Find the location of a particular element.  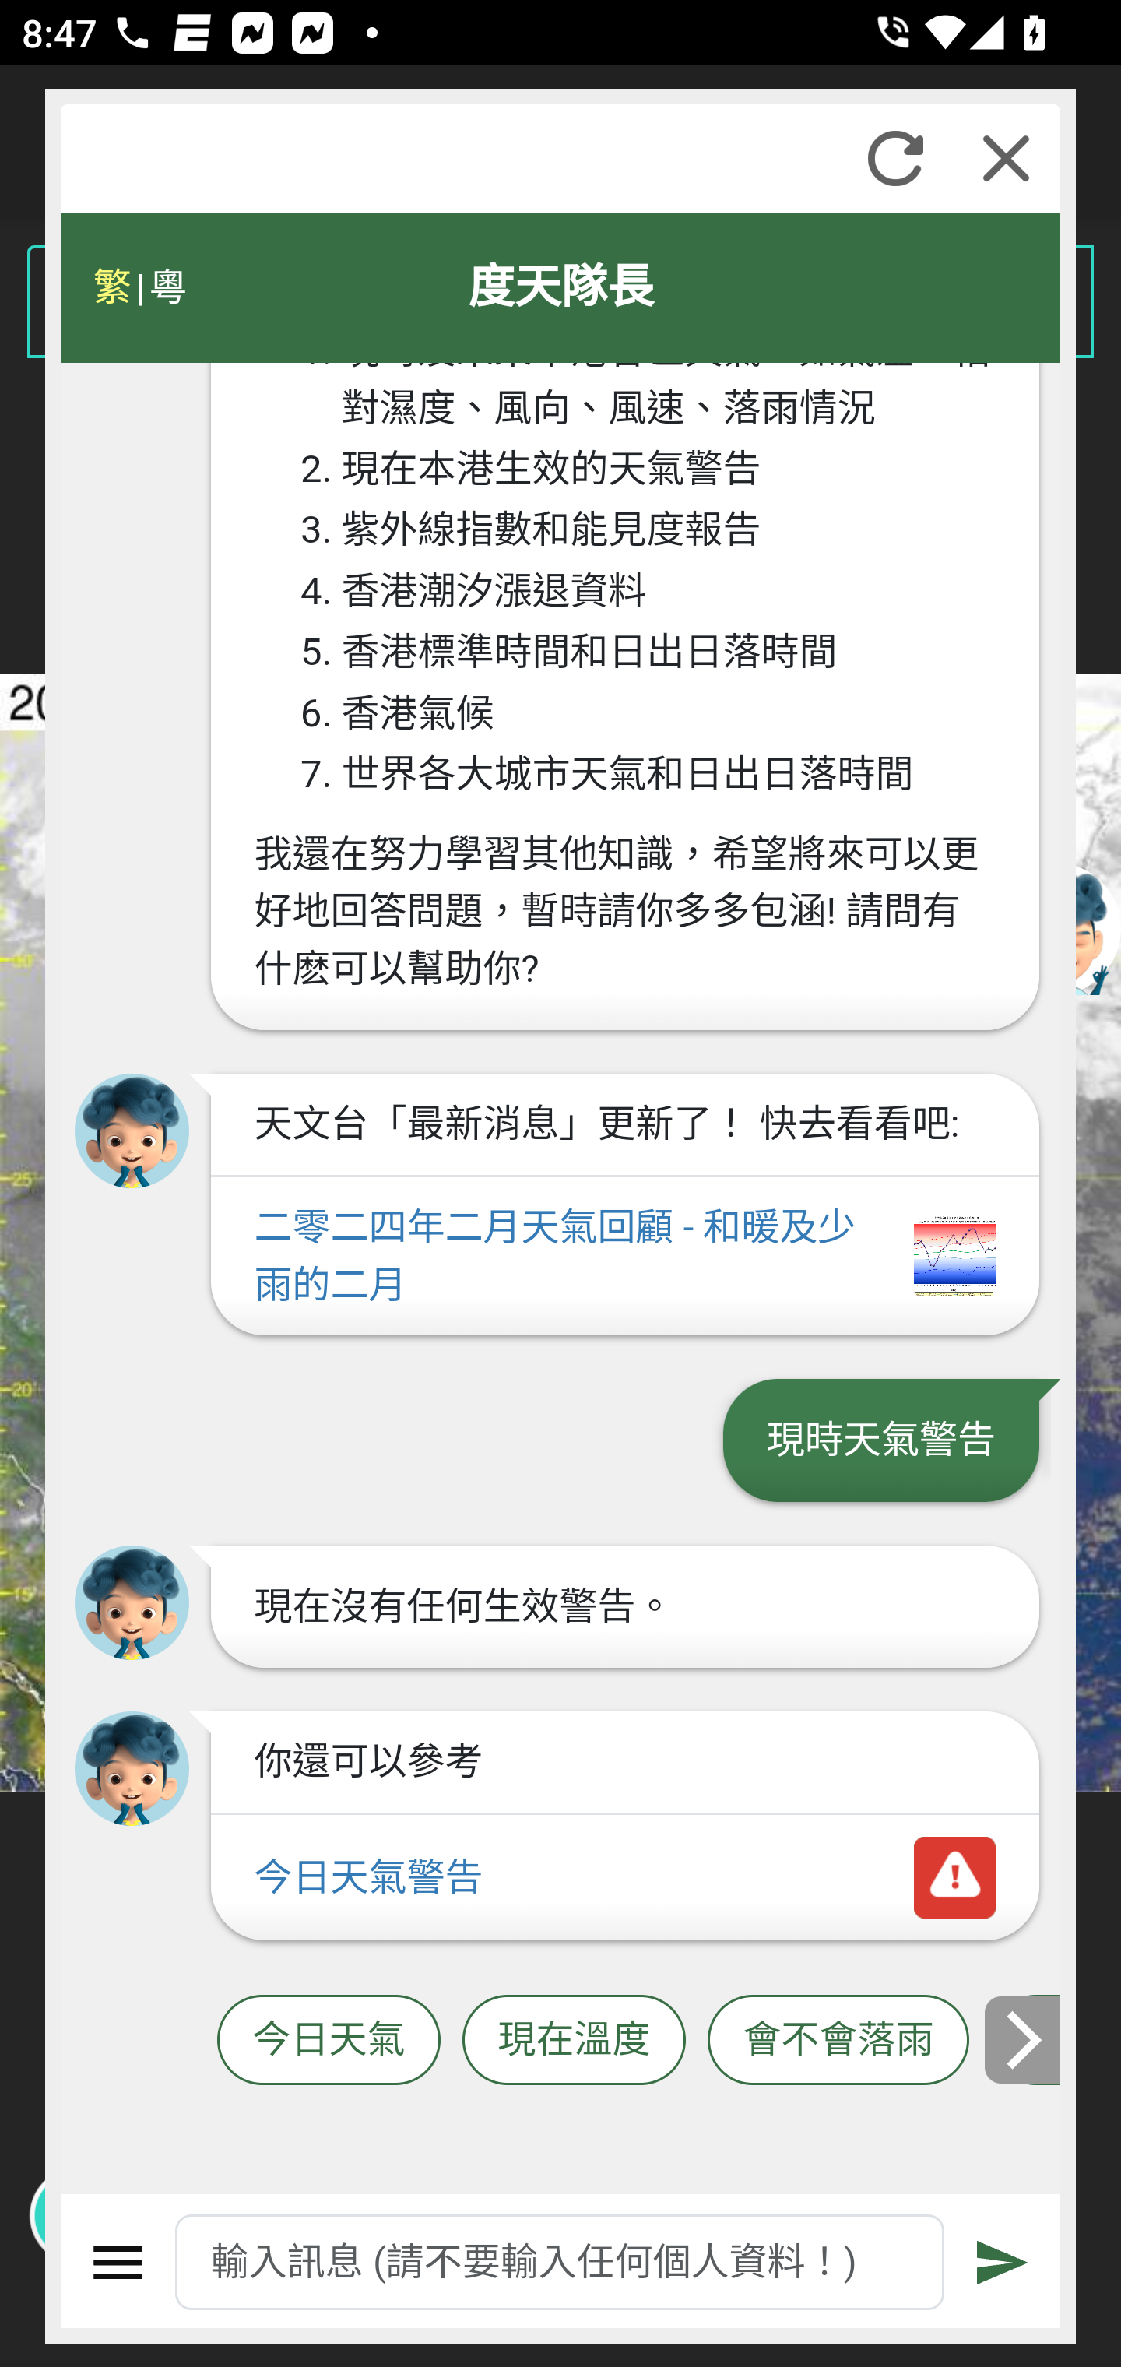

二零二四年二月天氣回顧 - 和暖及少雨的二月 is located at coordinates (624, 1257).